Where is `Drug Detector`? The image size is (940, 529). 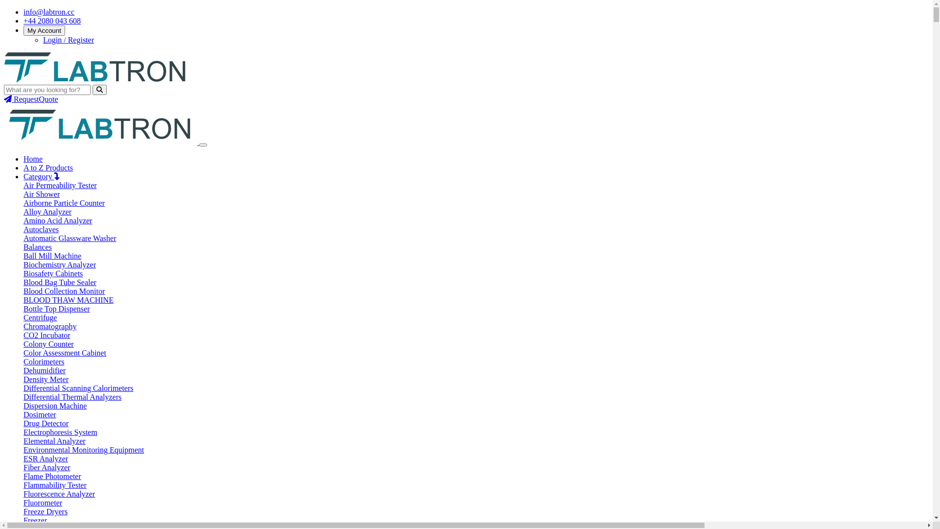
Drug Detector is located at coordinates (46, 423).